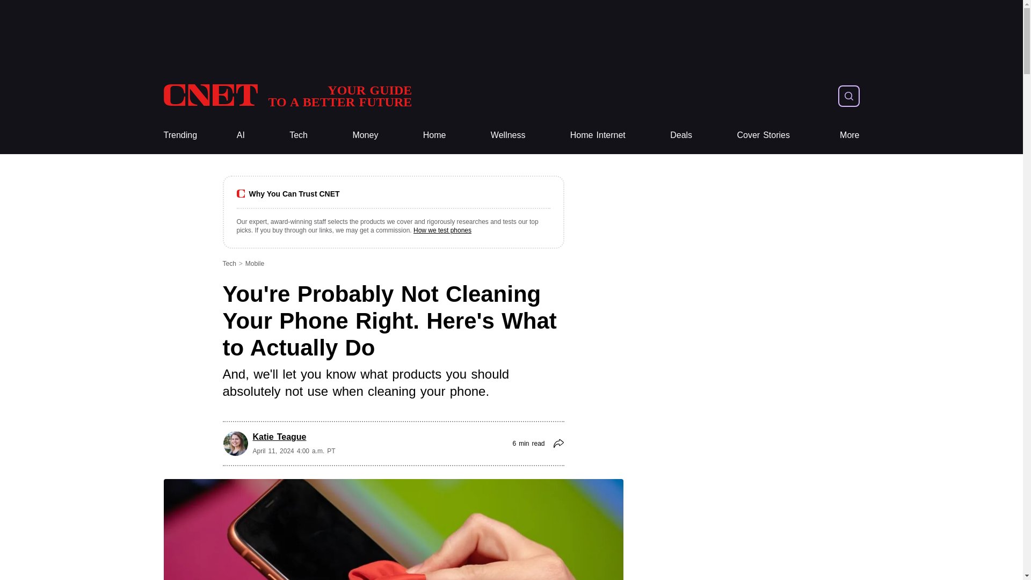 This screenshot has width=1031, height=580. Describe the element at coordinates (287, 96) in the screenshot. I see `Home Internet` at that location.